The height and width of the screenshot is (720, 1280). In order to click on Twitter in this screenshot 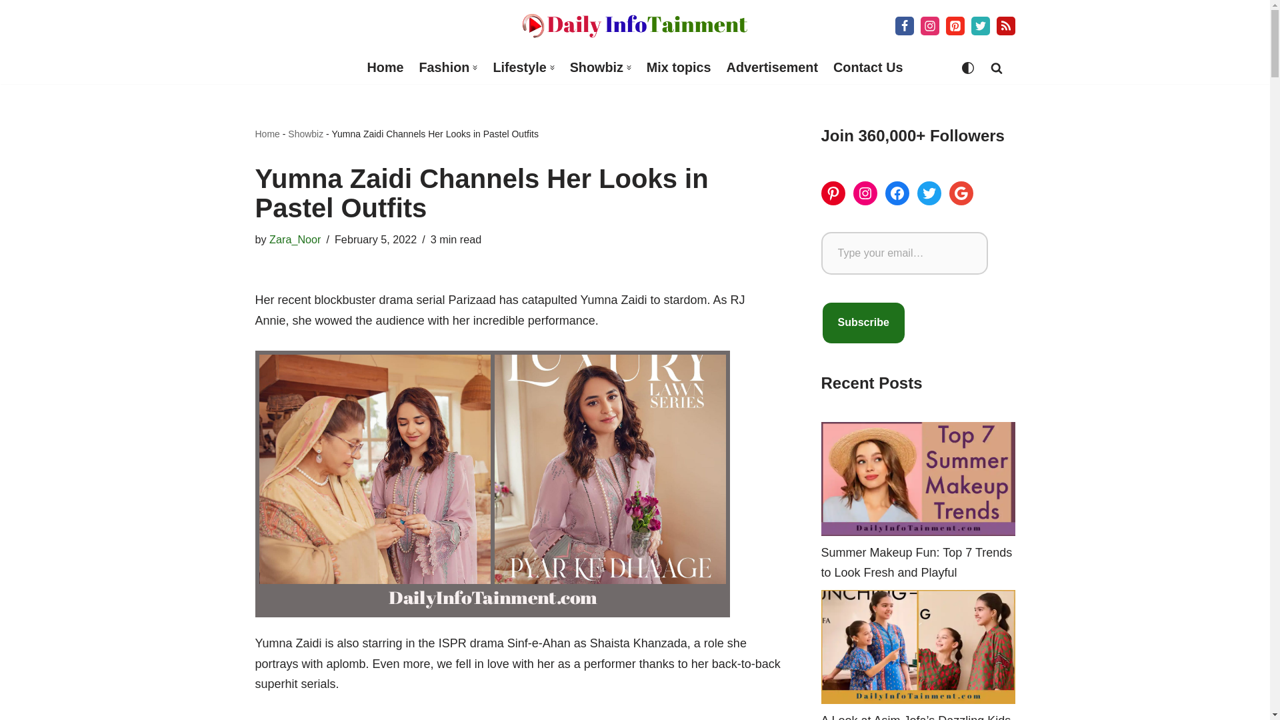, I will do `click(980, 25)`.